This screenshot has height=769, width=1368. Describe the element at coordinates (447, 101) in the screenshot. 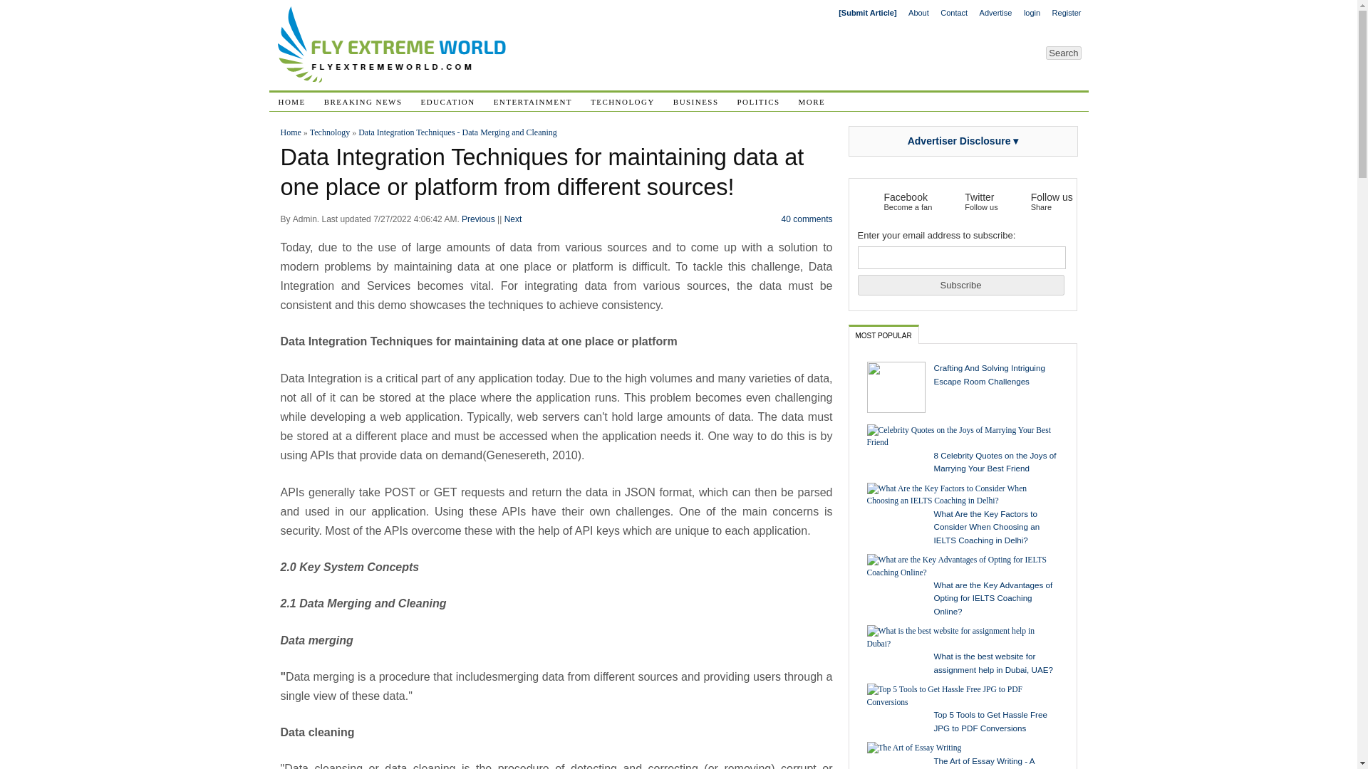

I see `Education` at that location.